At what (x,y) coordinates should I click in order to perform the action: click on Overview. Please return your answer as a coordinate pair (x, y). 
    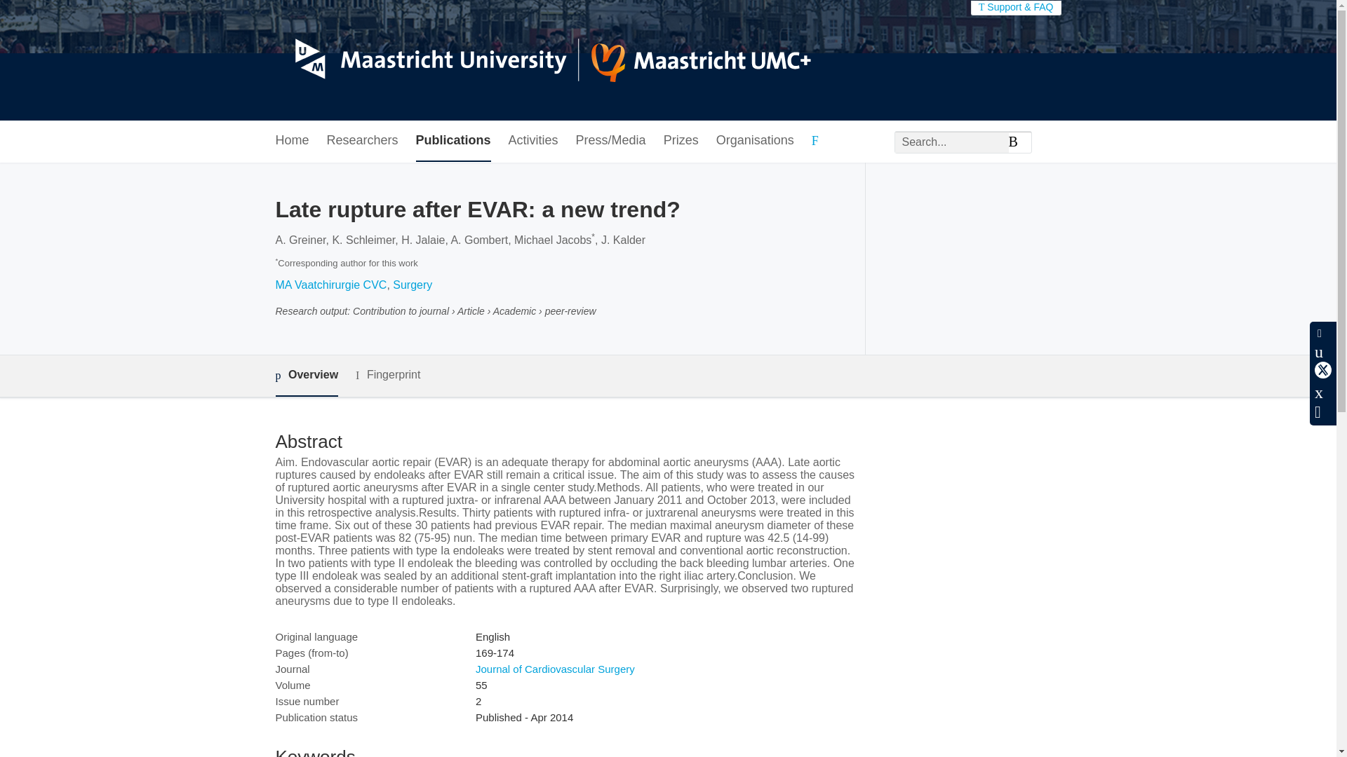
    Looking at the image, I should click on (306, 376).